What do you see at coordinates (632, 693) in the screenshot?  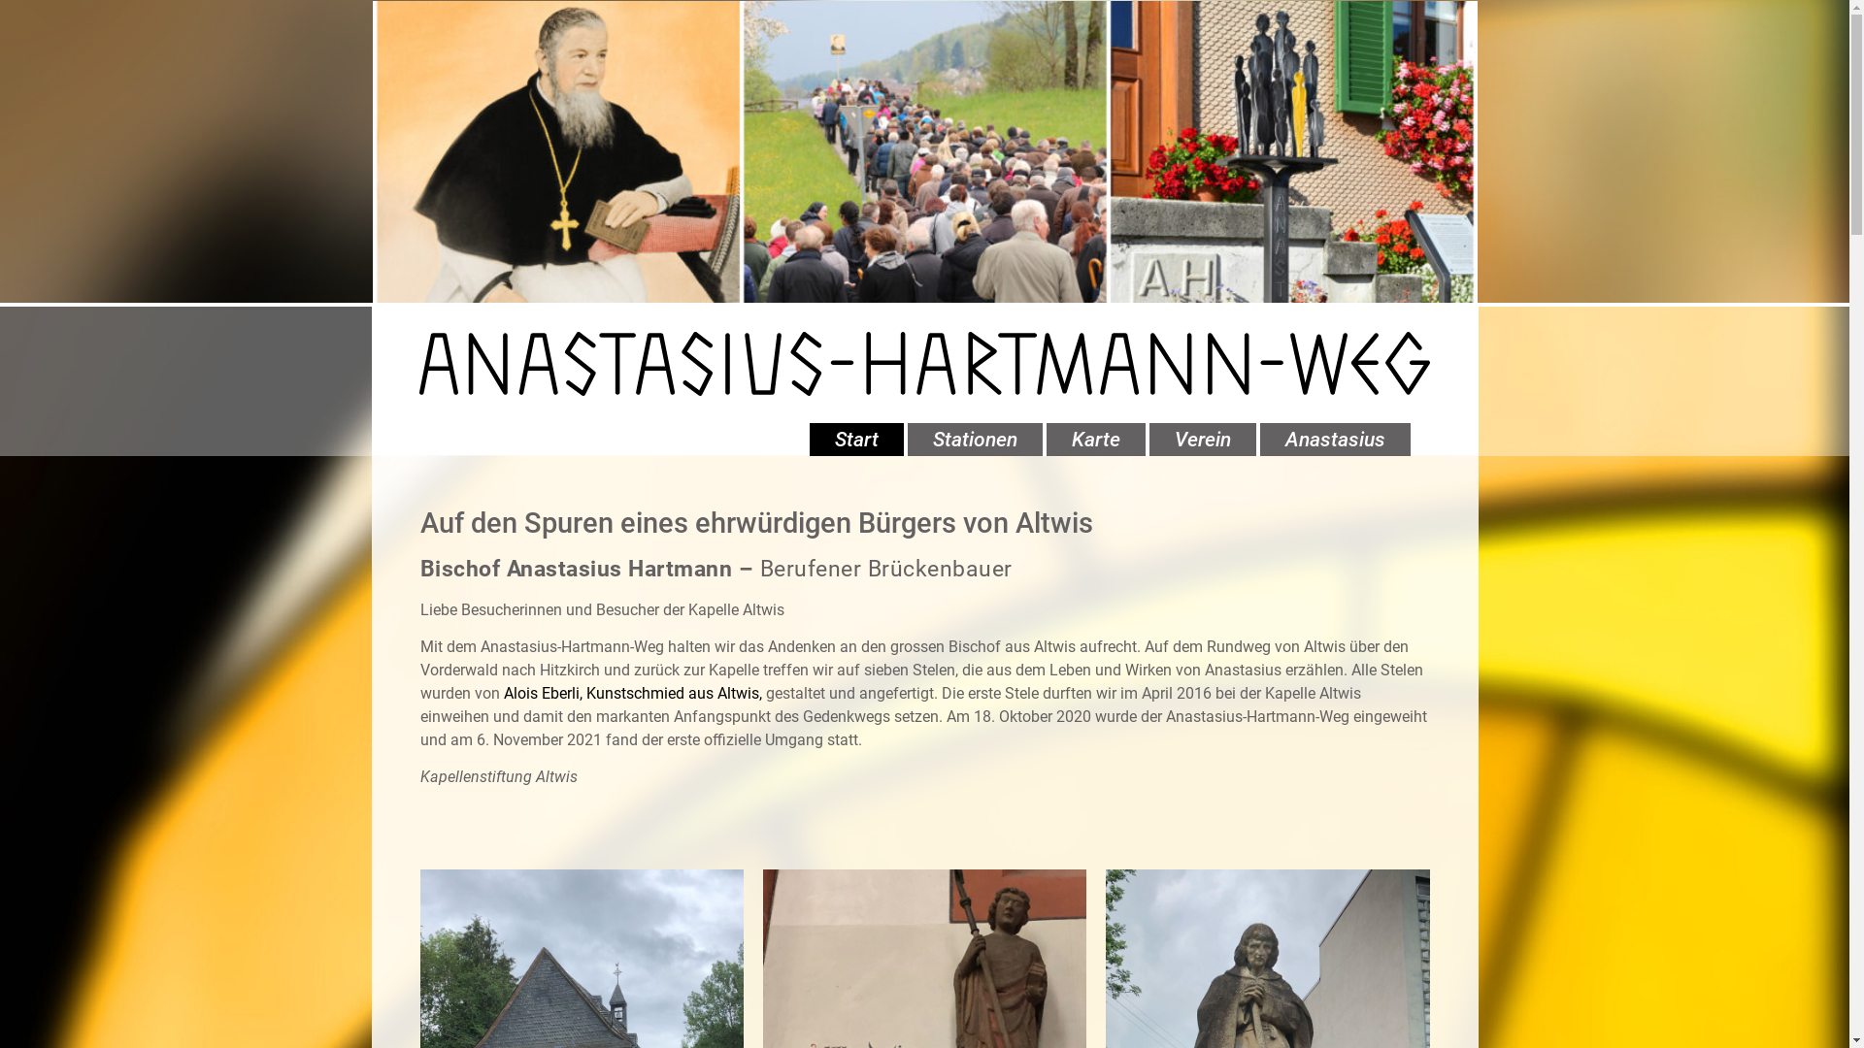 I see `Alois Eberli, Kunstschmied aus Altwis,` at bounding box center [632, 693].